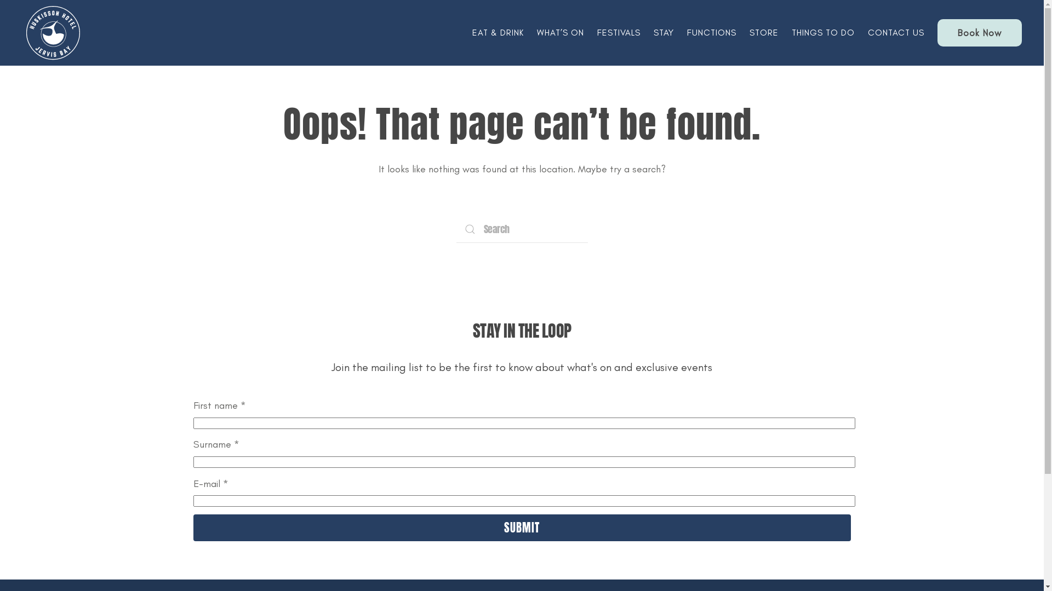 Image resolution: width=1052 pixels, height=591 pixels. I want to click on FUNCTIONS, so click(712, 33).